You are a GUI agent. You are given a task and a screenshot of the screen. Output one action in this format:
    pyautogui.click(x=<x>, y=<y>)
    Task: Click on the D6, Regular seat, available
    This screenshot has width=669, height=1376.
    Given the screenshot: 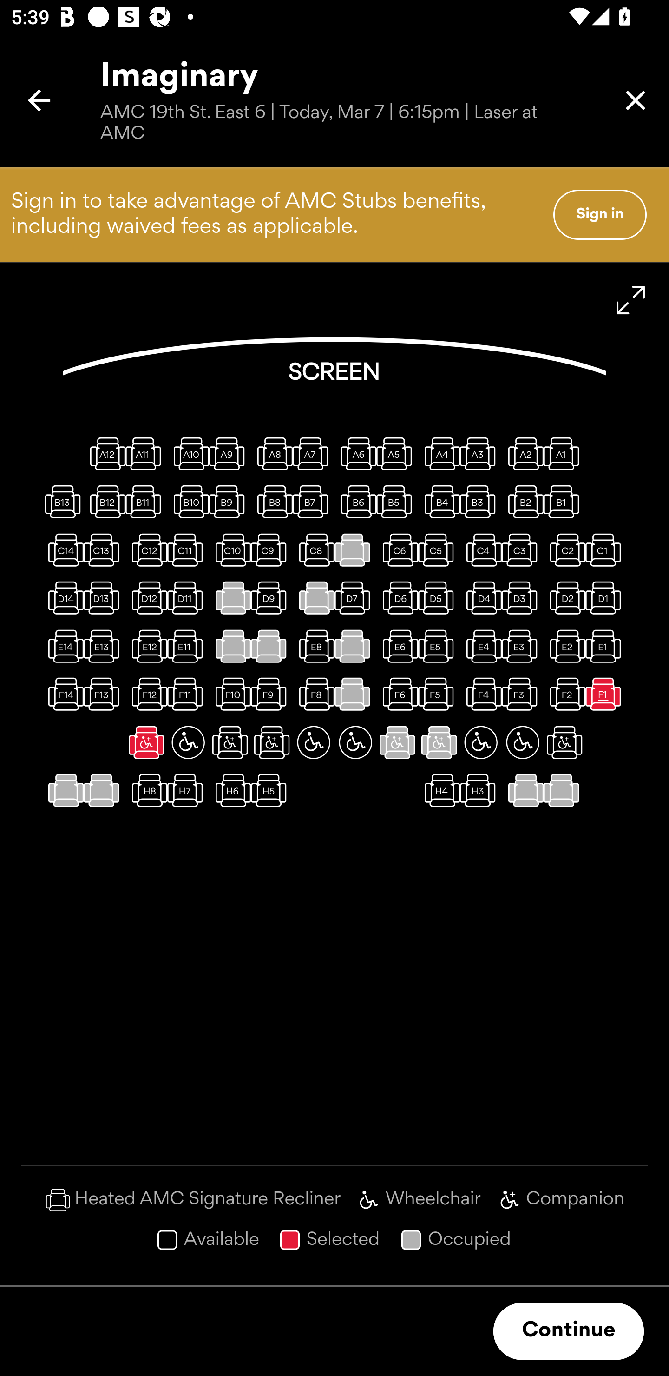 What is the action you would take?
    pyautogui.click(x=397, y=598)
    